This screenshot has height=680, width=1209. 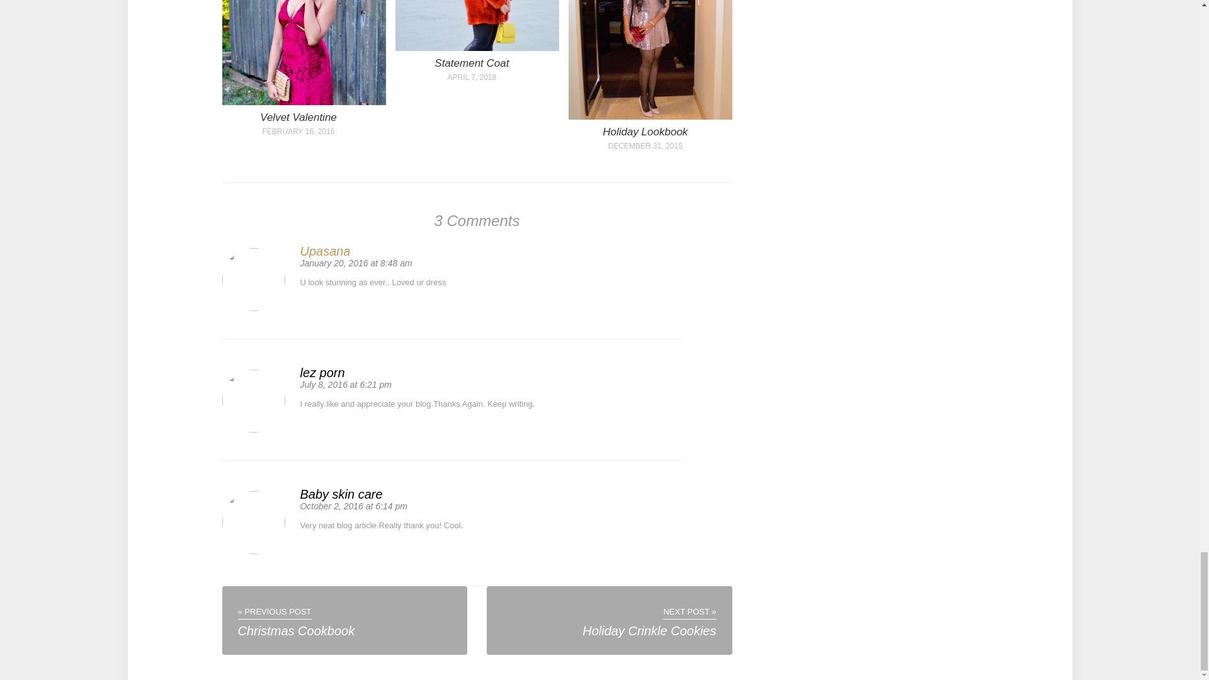 I want to click on Permanent, so click(x=471, y=63).